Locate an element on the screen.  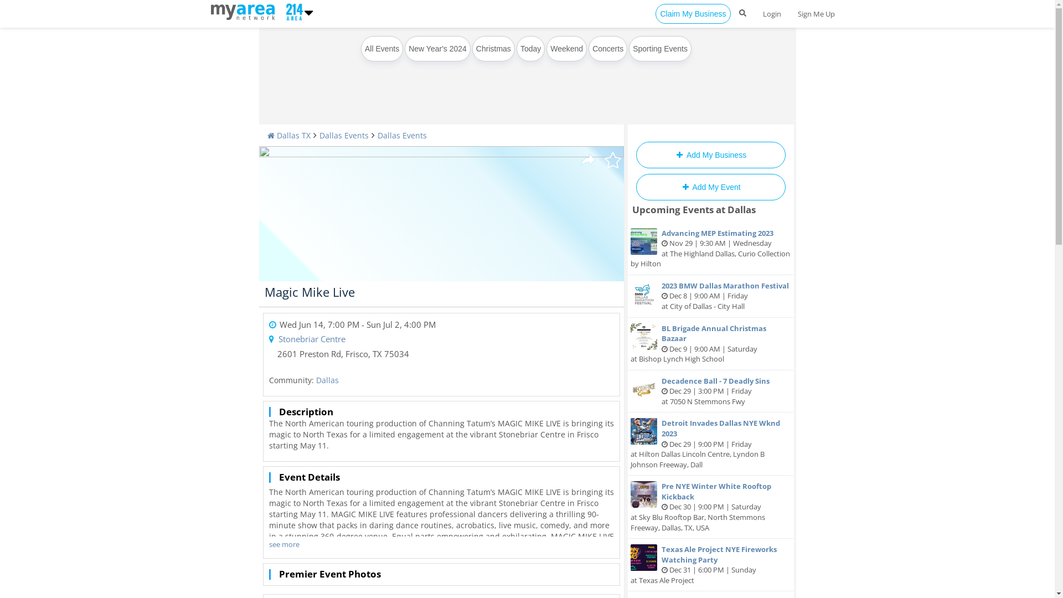
Add My Business is located at coordinates (710, 155).